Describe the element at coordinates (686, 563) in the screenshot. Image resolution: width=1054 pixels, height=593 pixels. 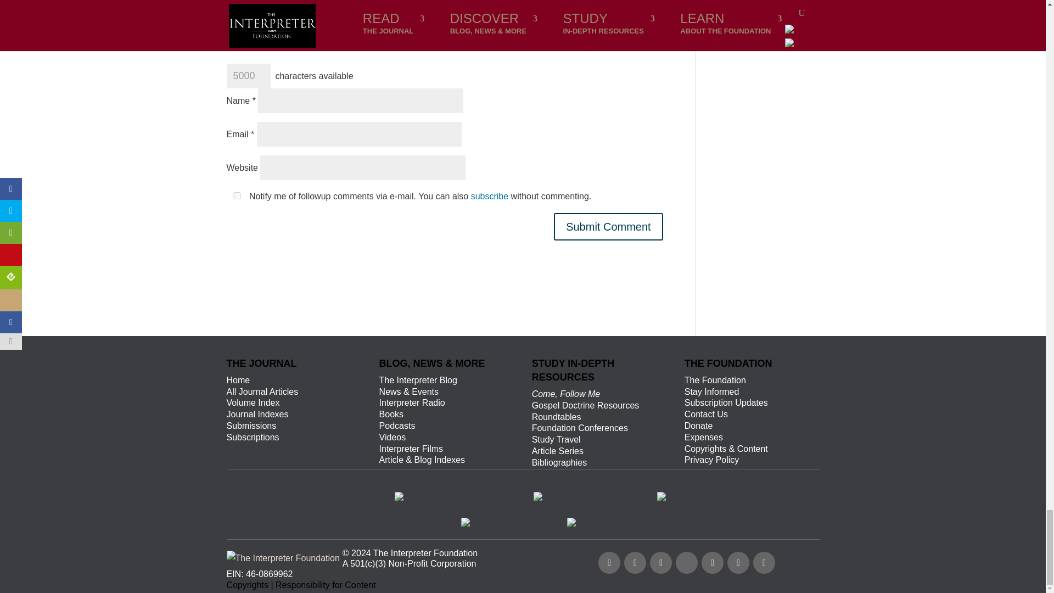
I see `Follow us on TikTok` at that location.